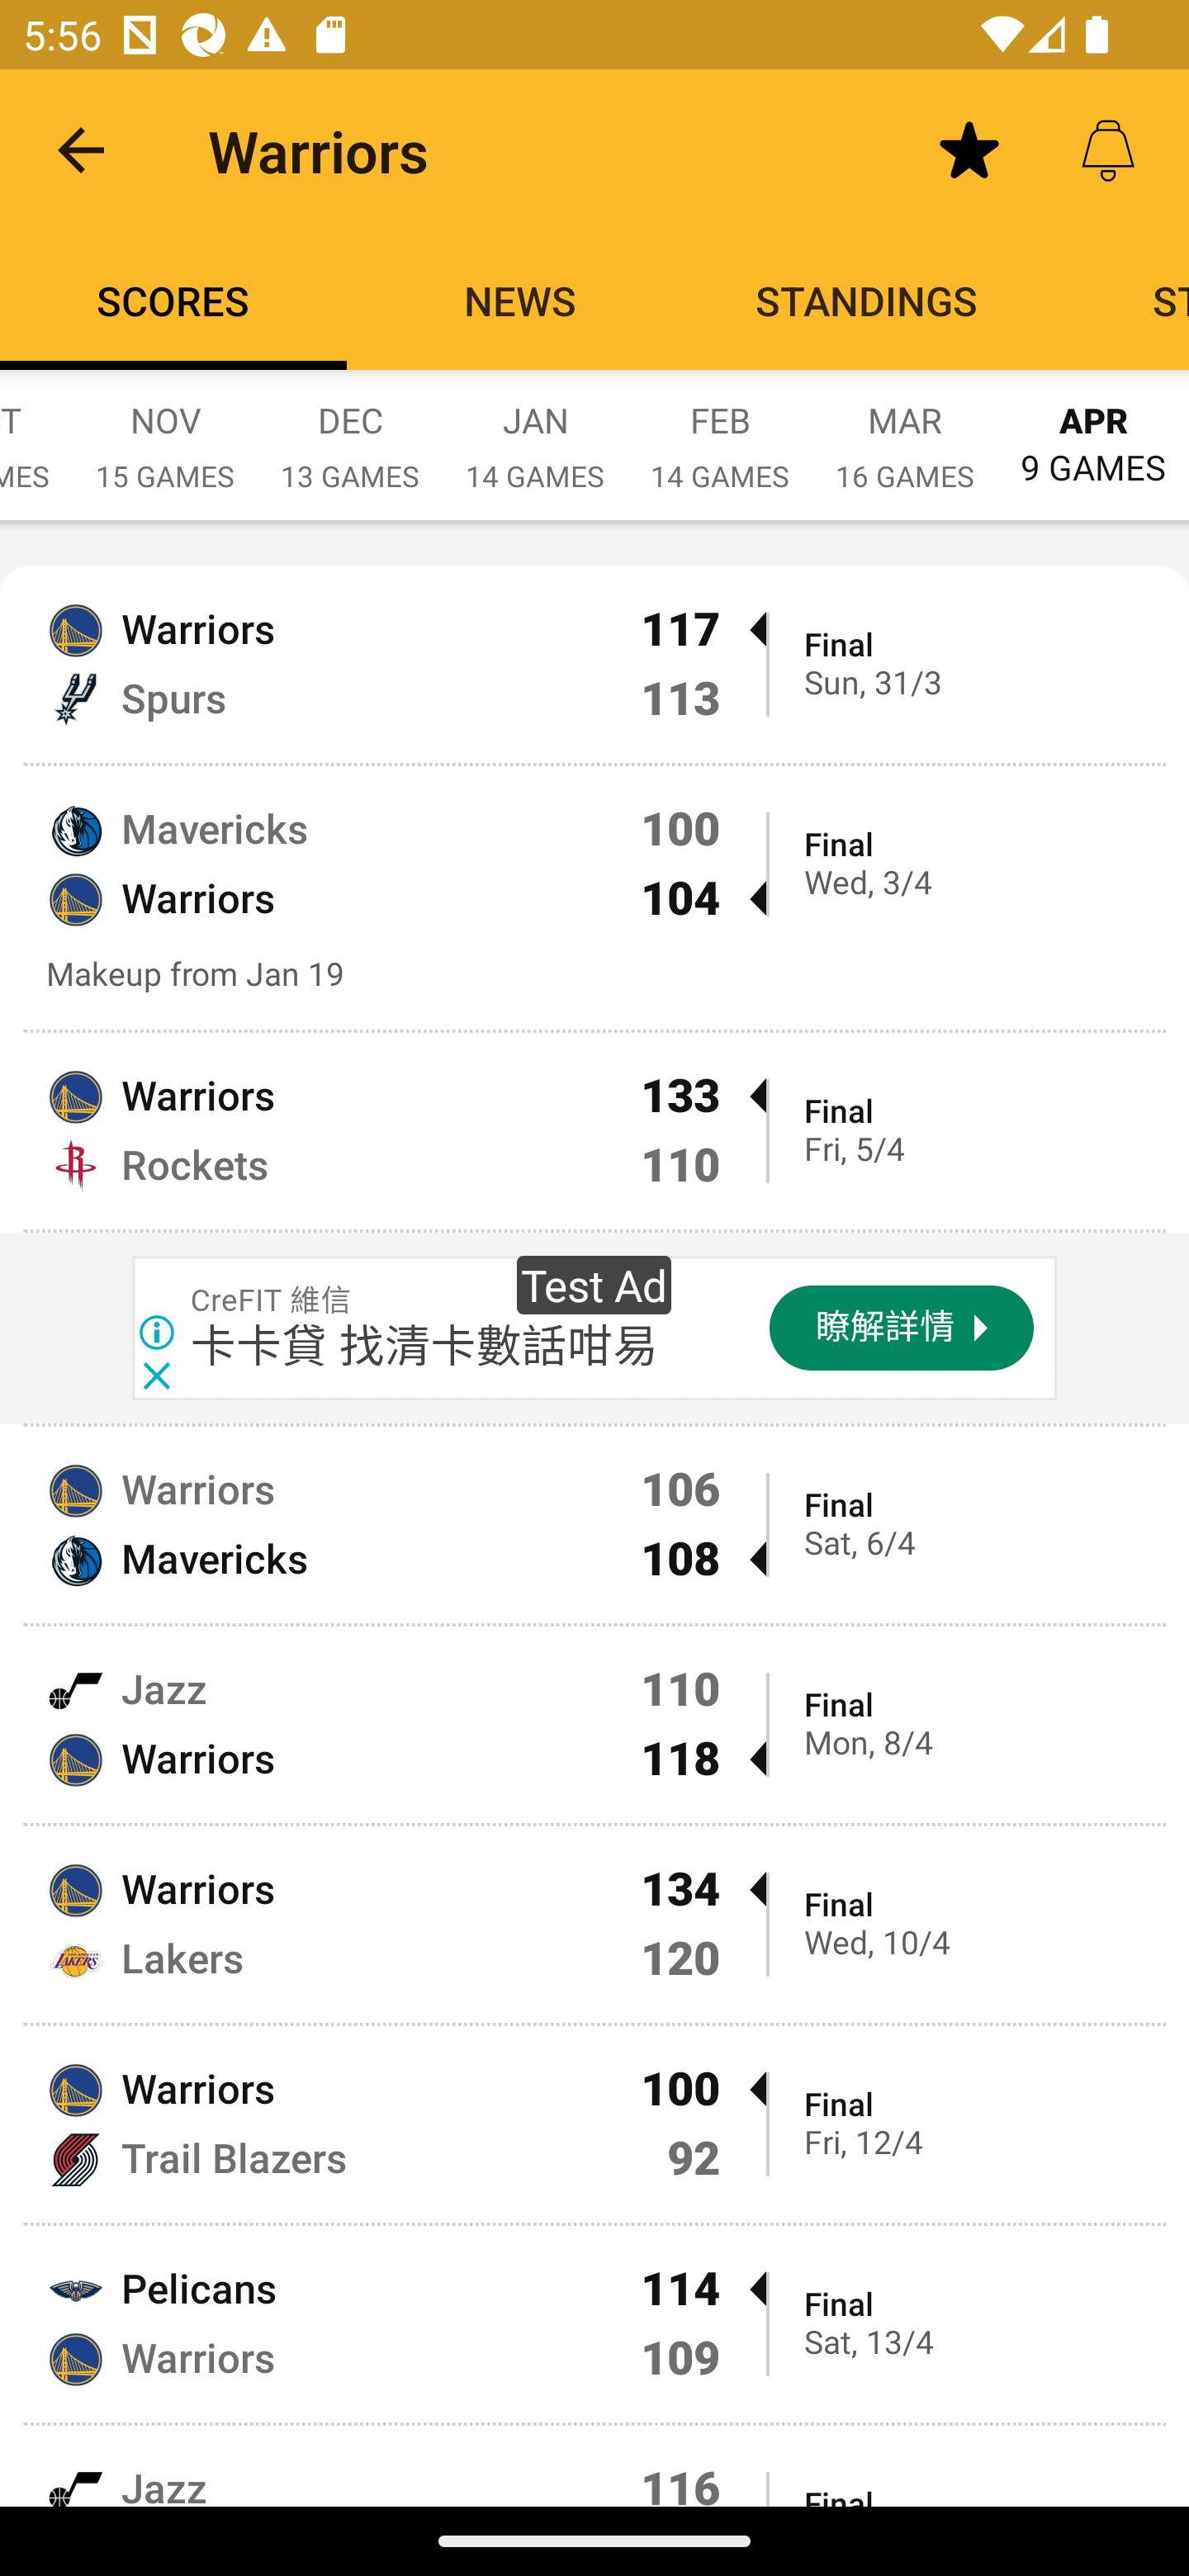 This screenshot has width=1189, height=2576. Describe the element at coordinates (1093, 429) in the screenshot. I see `APR 9 GAMES` at that location.